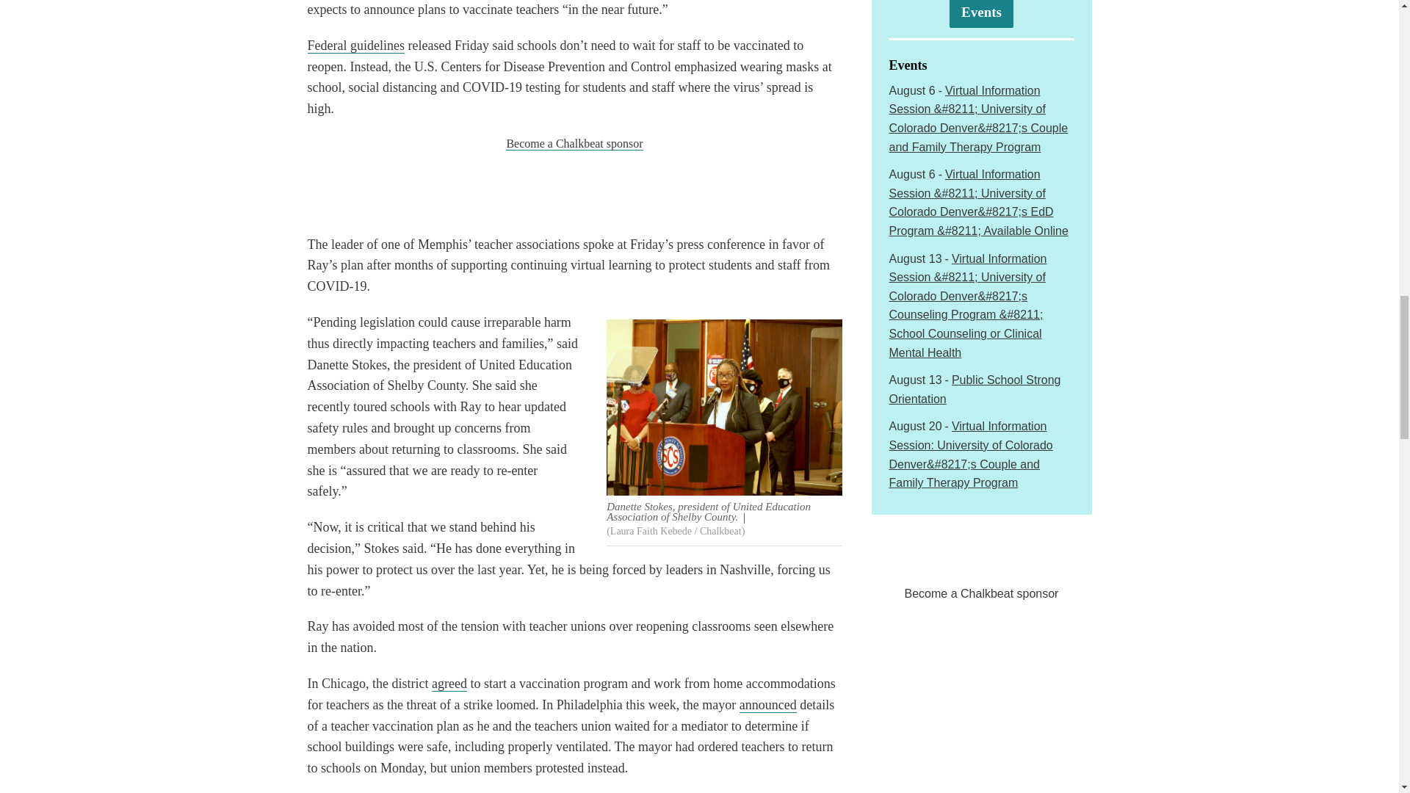  Describe the element at coordinates (767, 705) in the screenshot. I see `announced` at that location.